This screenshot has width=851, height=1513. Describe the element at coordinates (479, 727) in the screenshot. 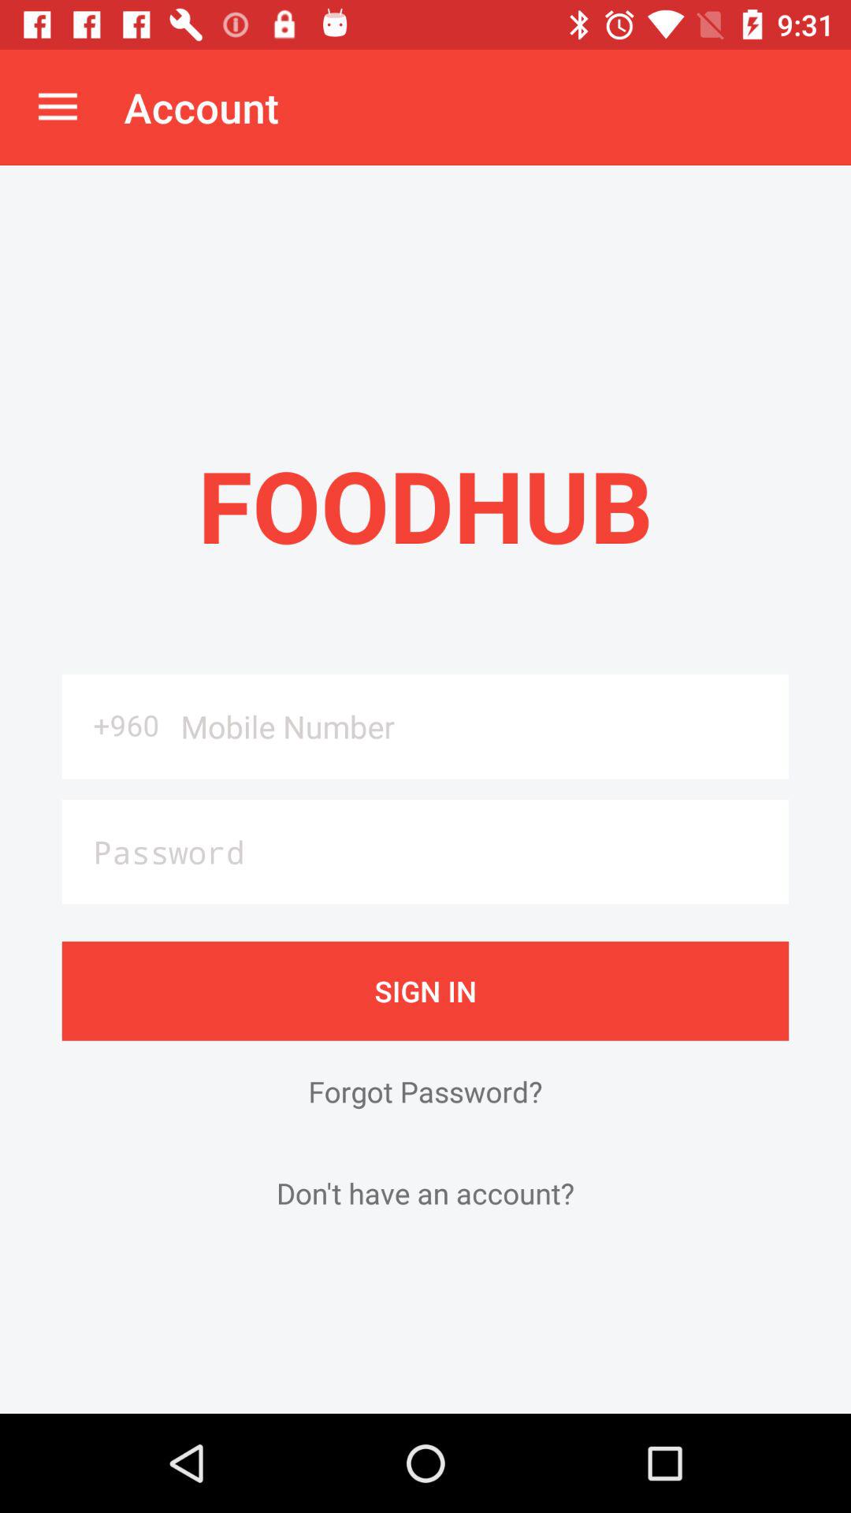

I see `turn on the item below the foodhub item` at that location.